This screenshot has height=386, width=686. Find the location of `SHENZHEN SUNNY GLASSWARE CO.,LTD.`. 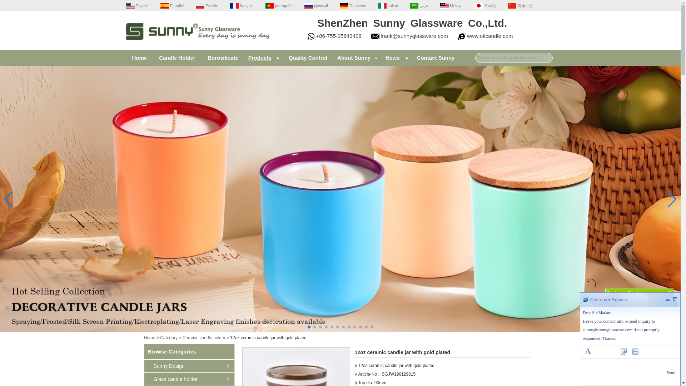

SHENZHEN SUNNY GLASSWARE CO.,LTD. is located at coordinates (197, 31).